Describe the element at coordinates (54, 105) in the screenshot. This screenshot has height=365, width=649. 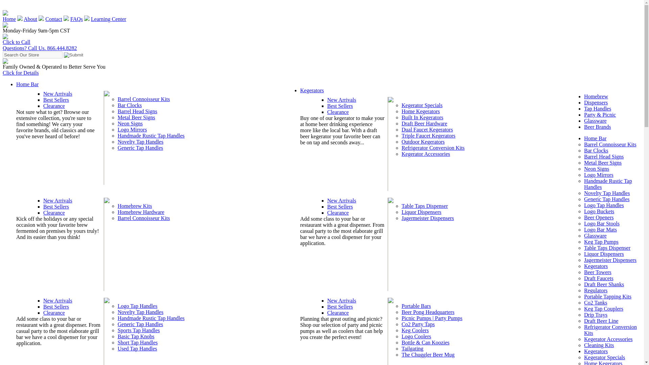
I see `Clearance` at that location.